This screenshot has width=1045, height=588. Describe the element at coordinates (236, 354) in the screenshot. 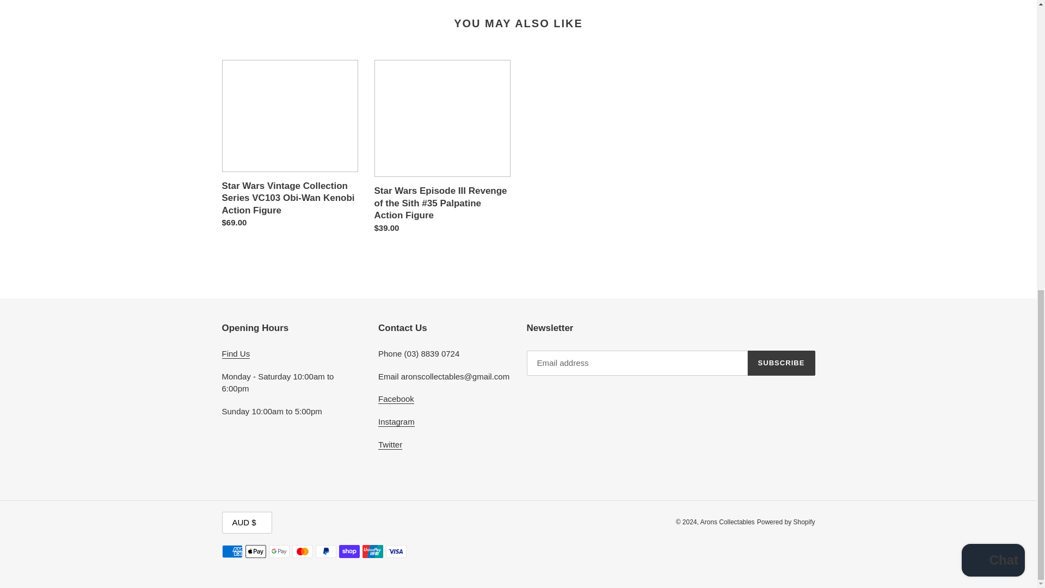

I see `Find Us` at that location.